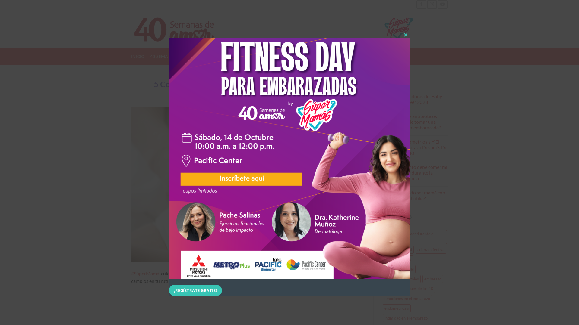 The height and width of the screenshot is (325, 579). What do you see at coordinates (406, 318) in the screenshot?
I see `intimidad en el embarazo` at bounding box center [406, 318].